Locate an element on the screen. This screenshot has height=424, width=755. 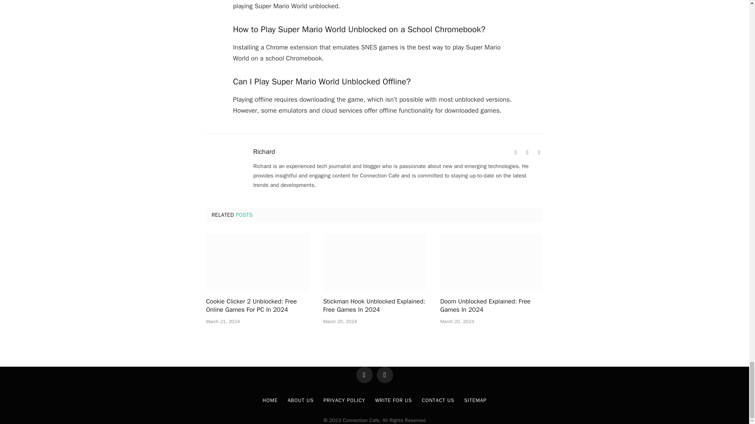
Twitter is located at coordinates (539, 152).